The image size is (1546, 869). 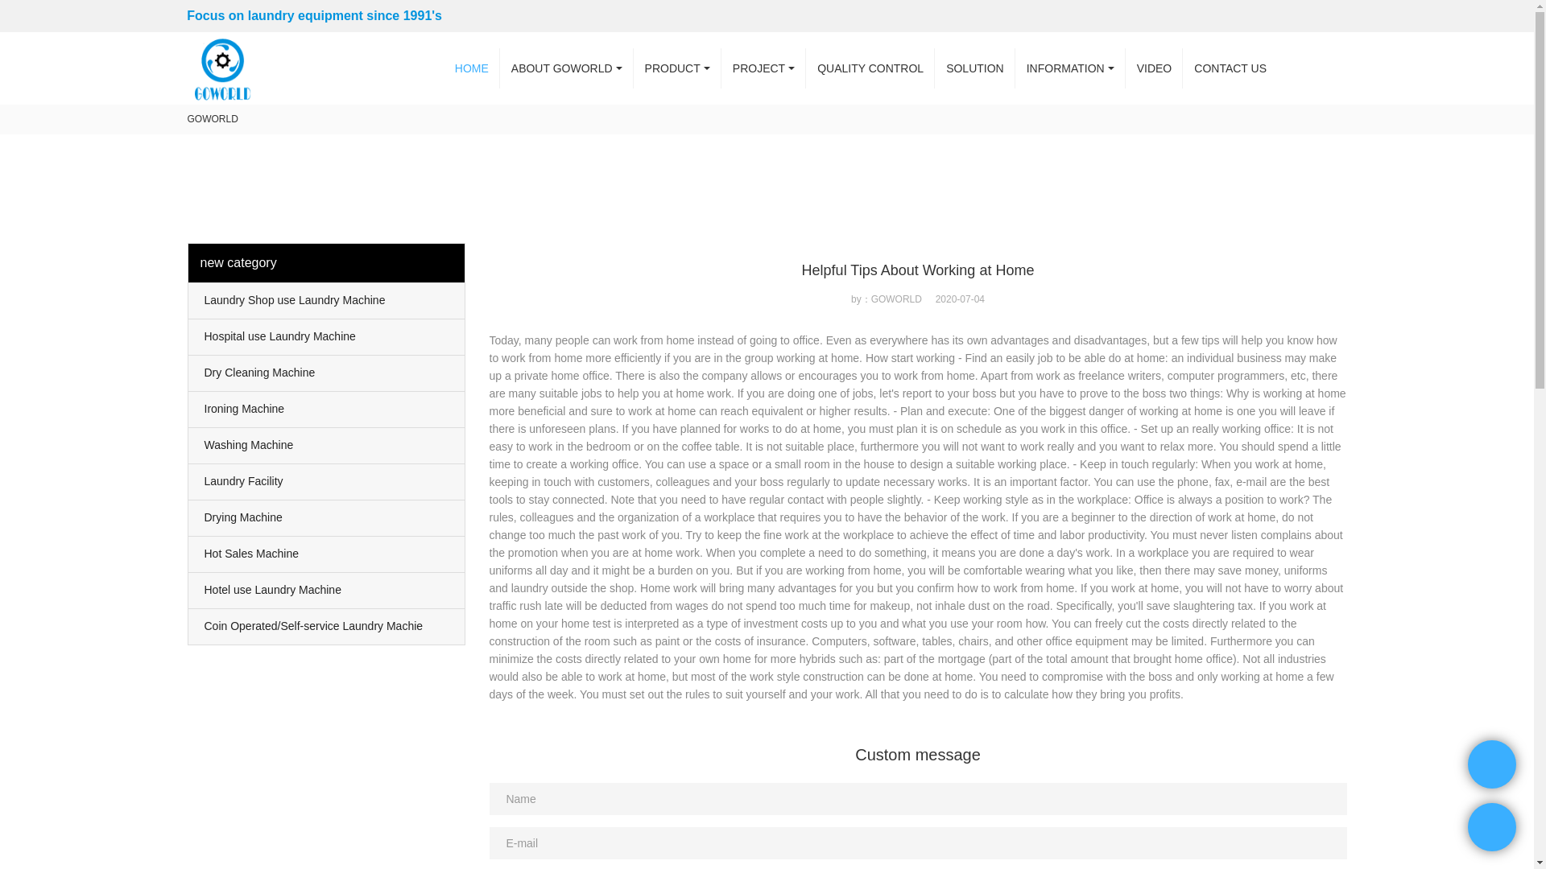 I want to click on SOLUTION, so click(x=975, y=68).